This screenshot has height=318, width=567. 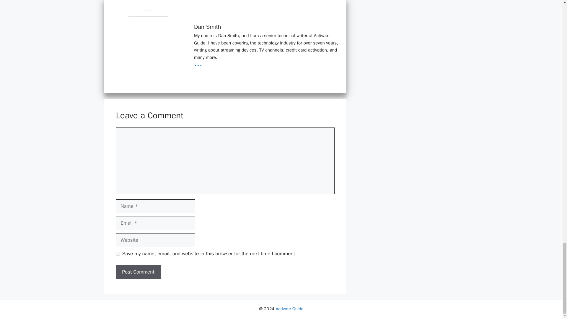 I want to click on yes, so click(x=118, y=254).